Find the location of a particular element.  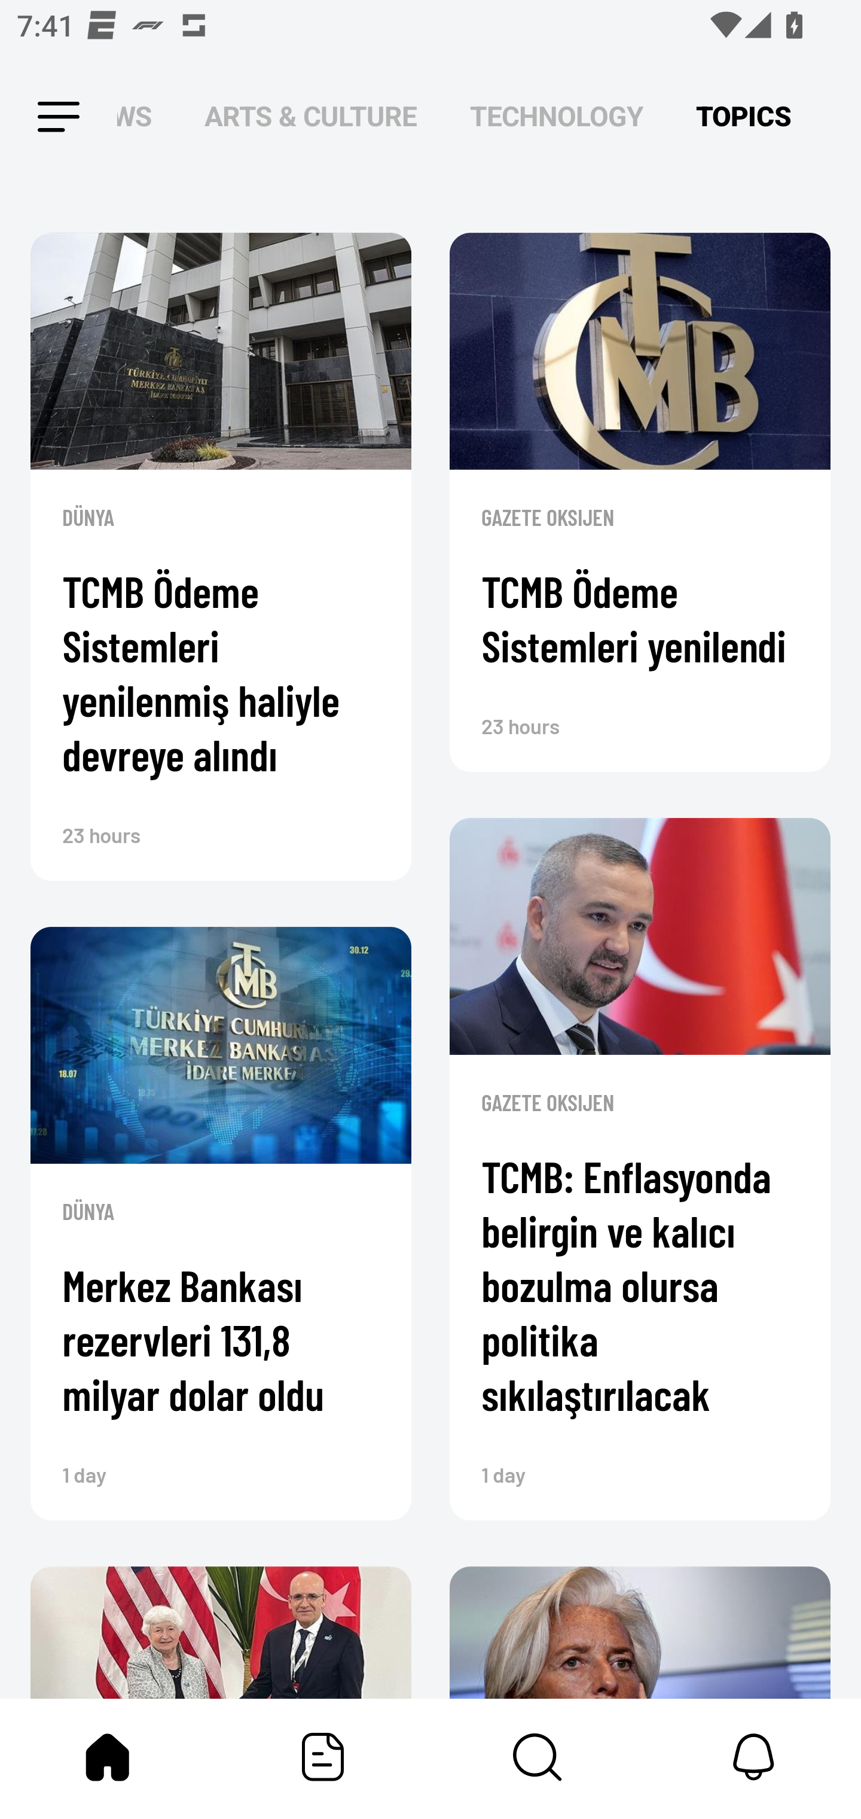

NEWS is located at coordinates (141, 117).